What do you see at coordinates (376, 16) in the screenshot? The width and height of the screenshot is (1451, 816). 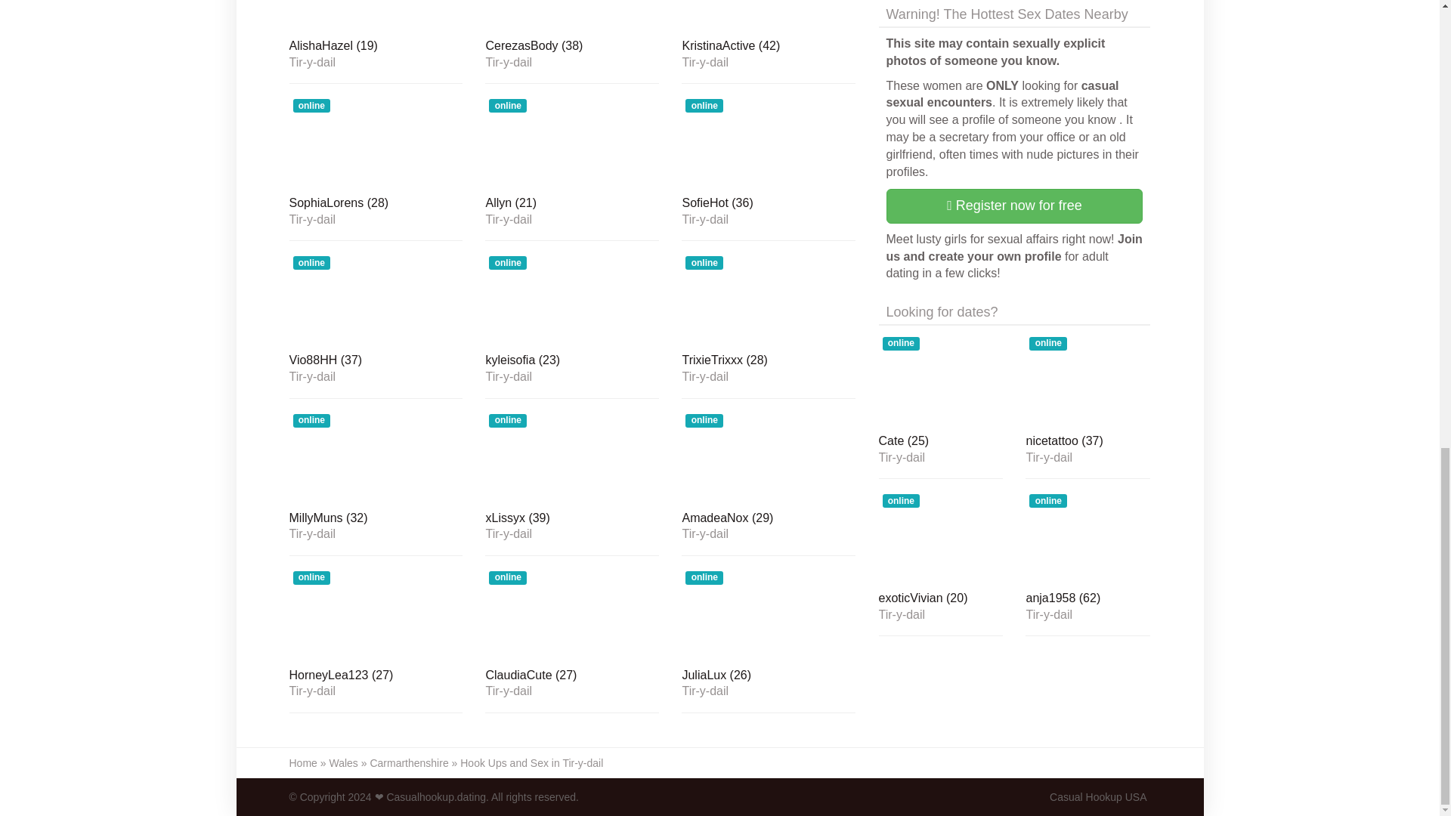 I see `online` at bounding box center [376, 16].